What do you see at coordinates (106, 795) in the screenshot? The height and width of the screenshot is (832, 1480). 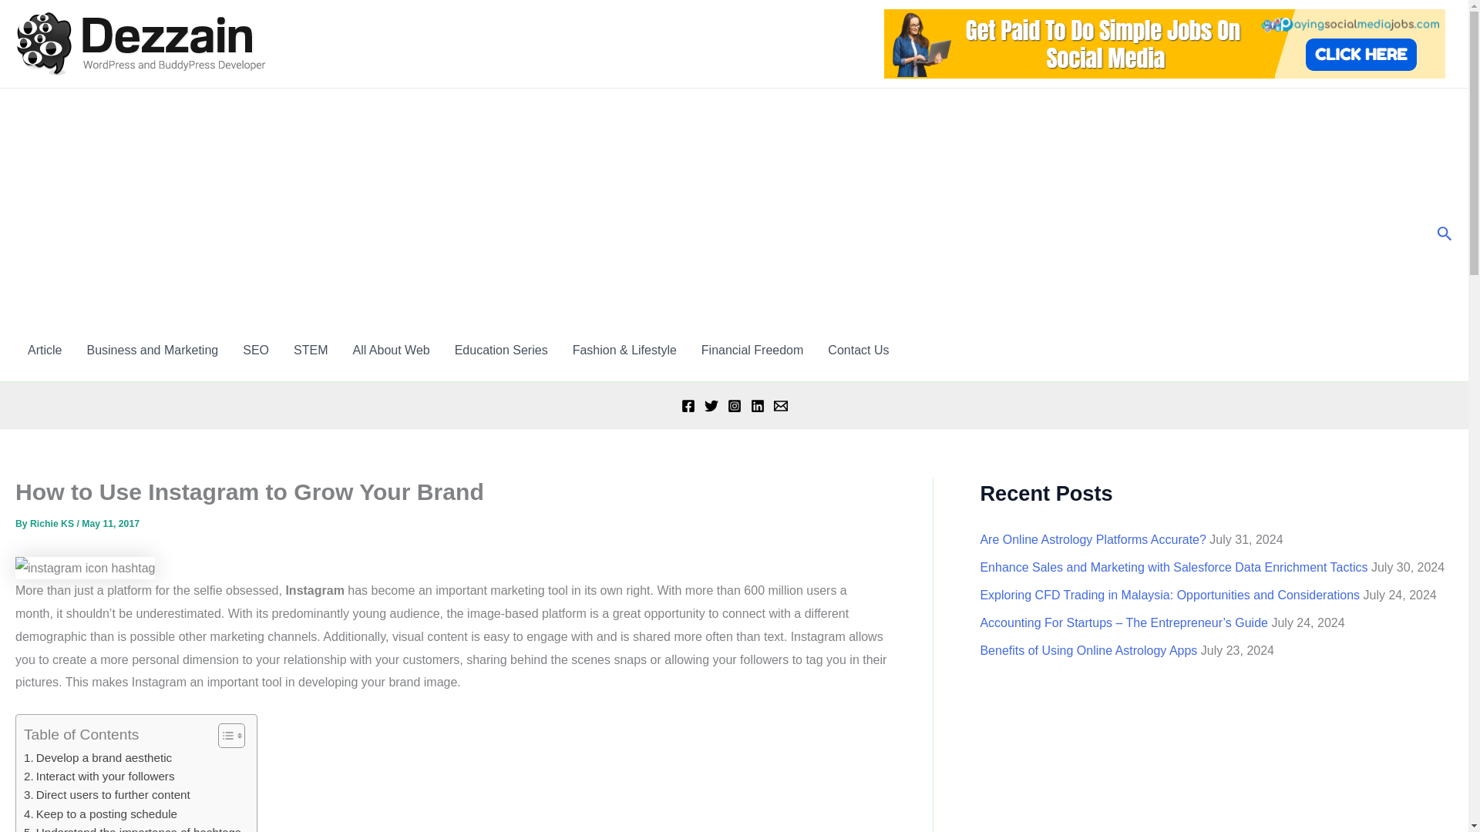 I see `Direct users to further content` at bounding box center [106, 795].